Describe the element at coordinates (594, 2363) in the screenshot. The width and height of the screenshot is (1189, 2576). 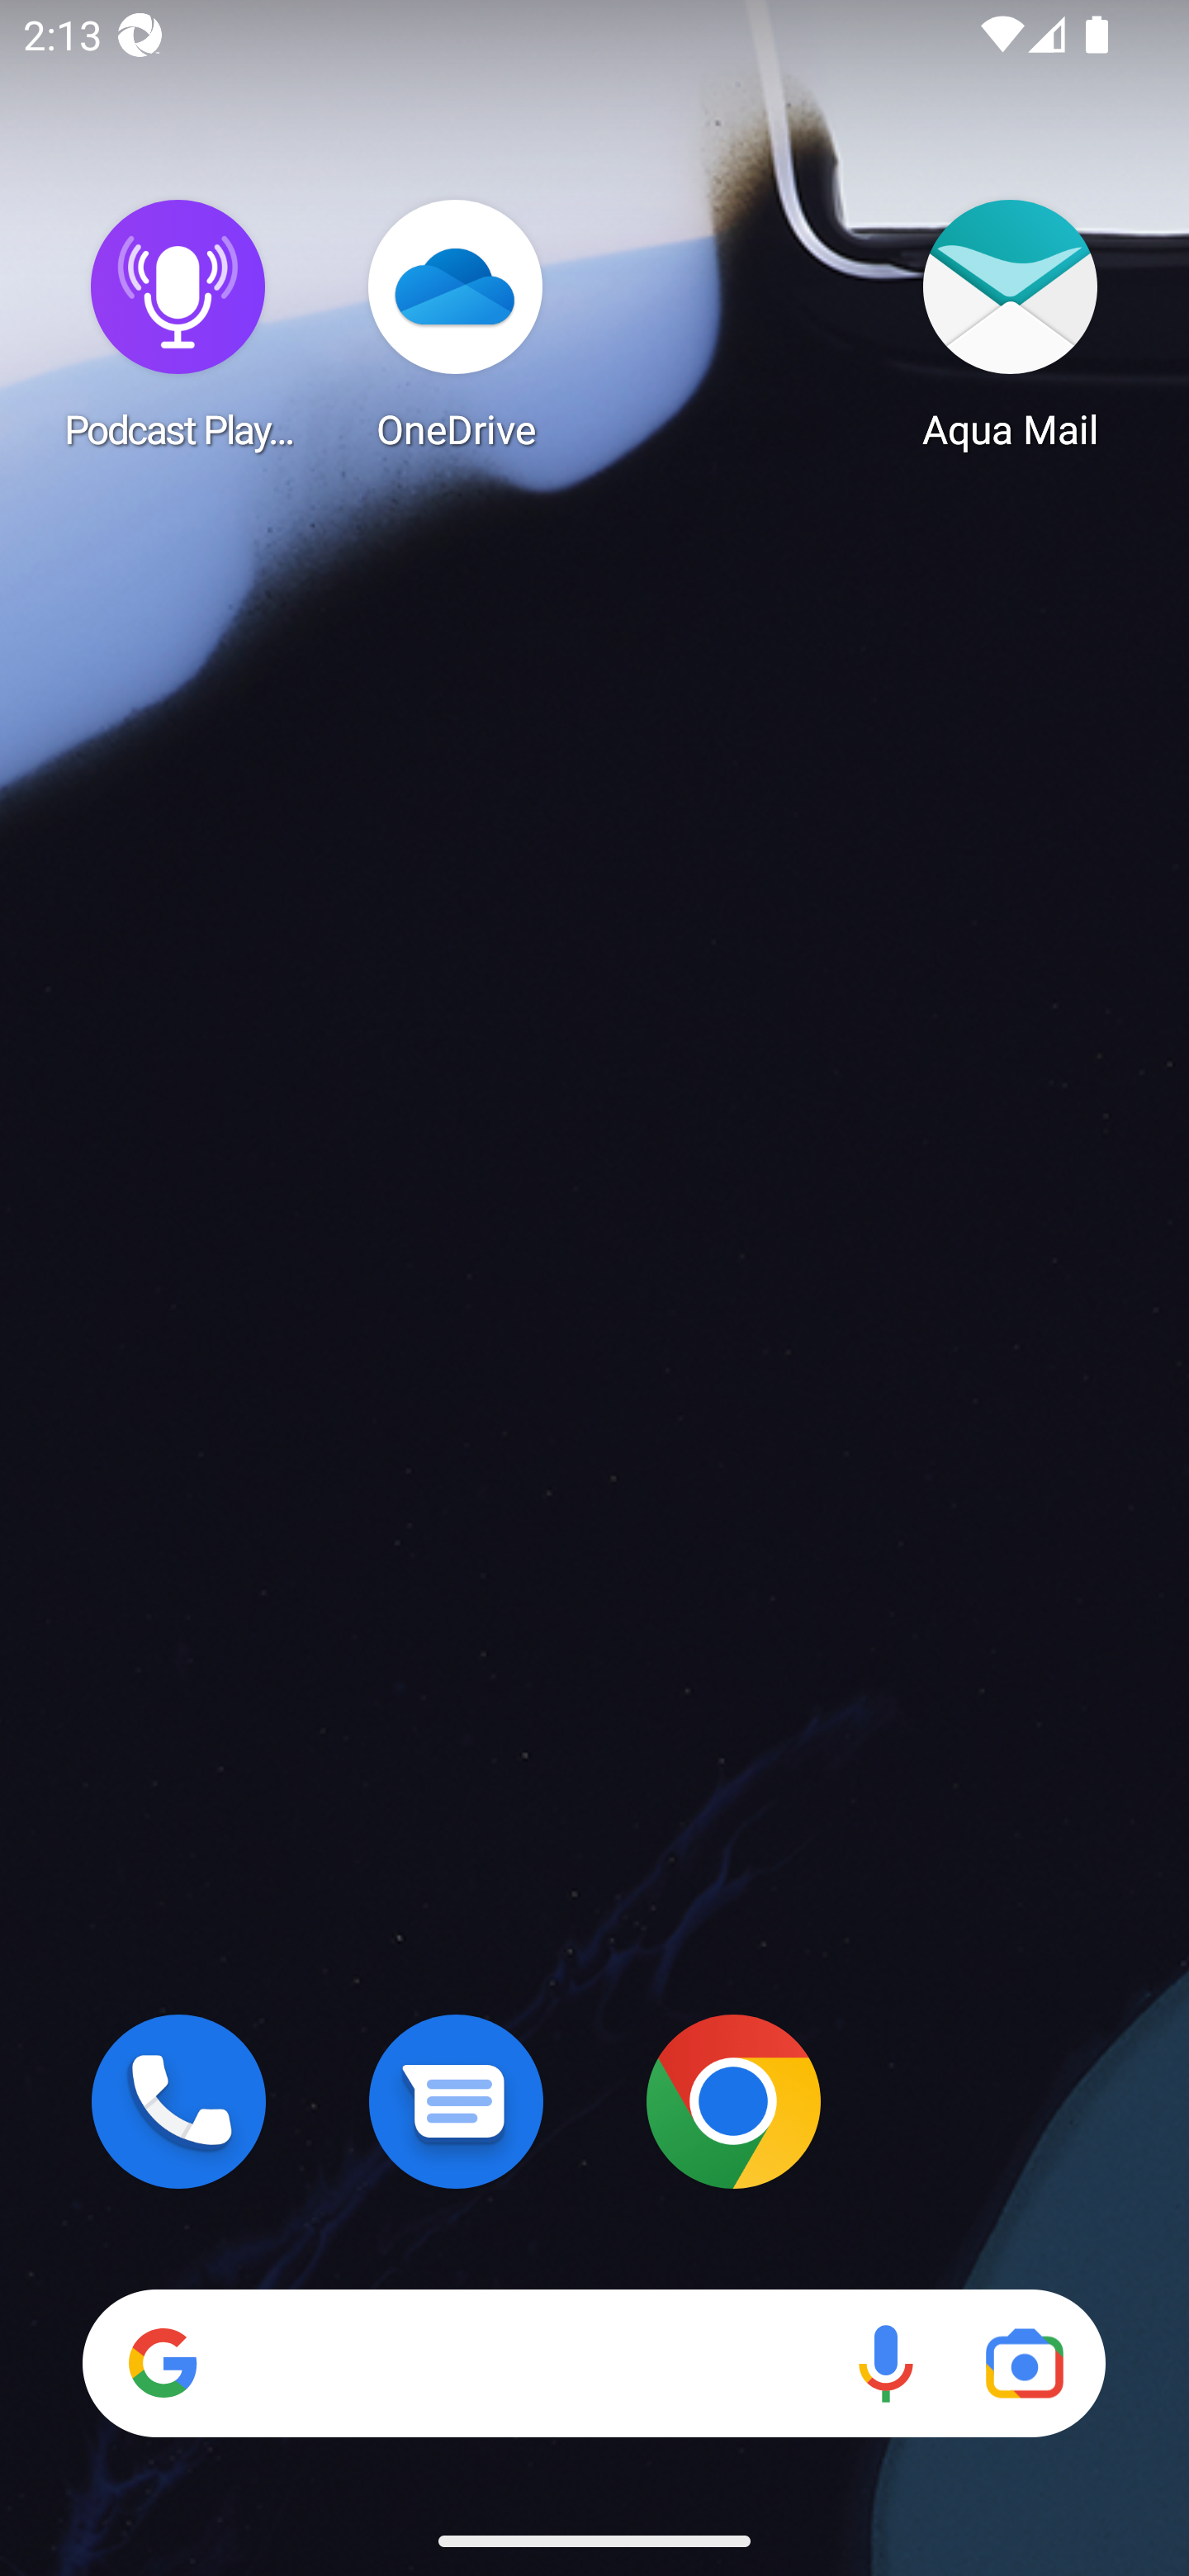
I see `Search Voice search Google Lens` at that location.